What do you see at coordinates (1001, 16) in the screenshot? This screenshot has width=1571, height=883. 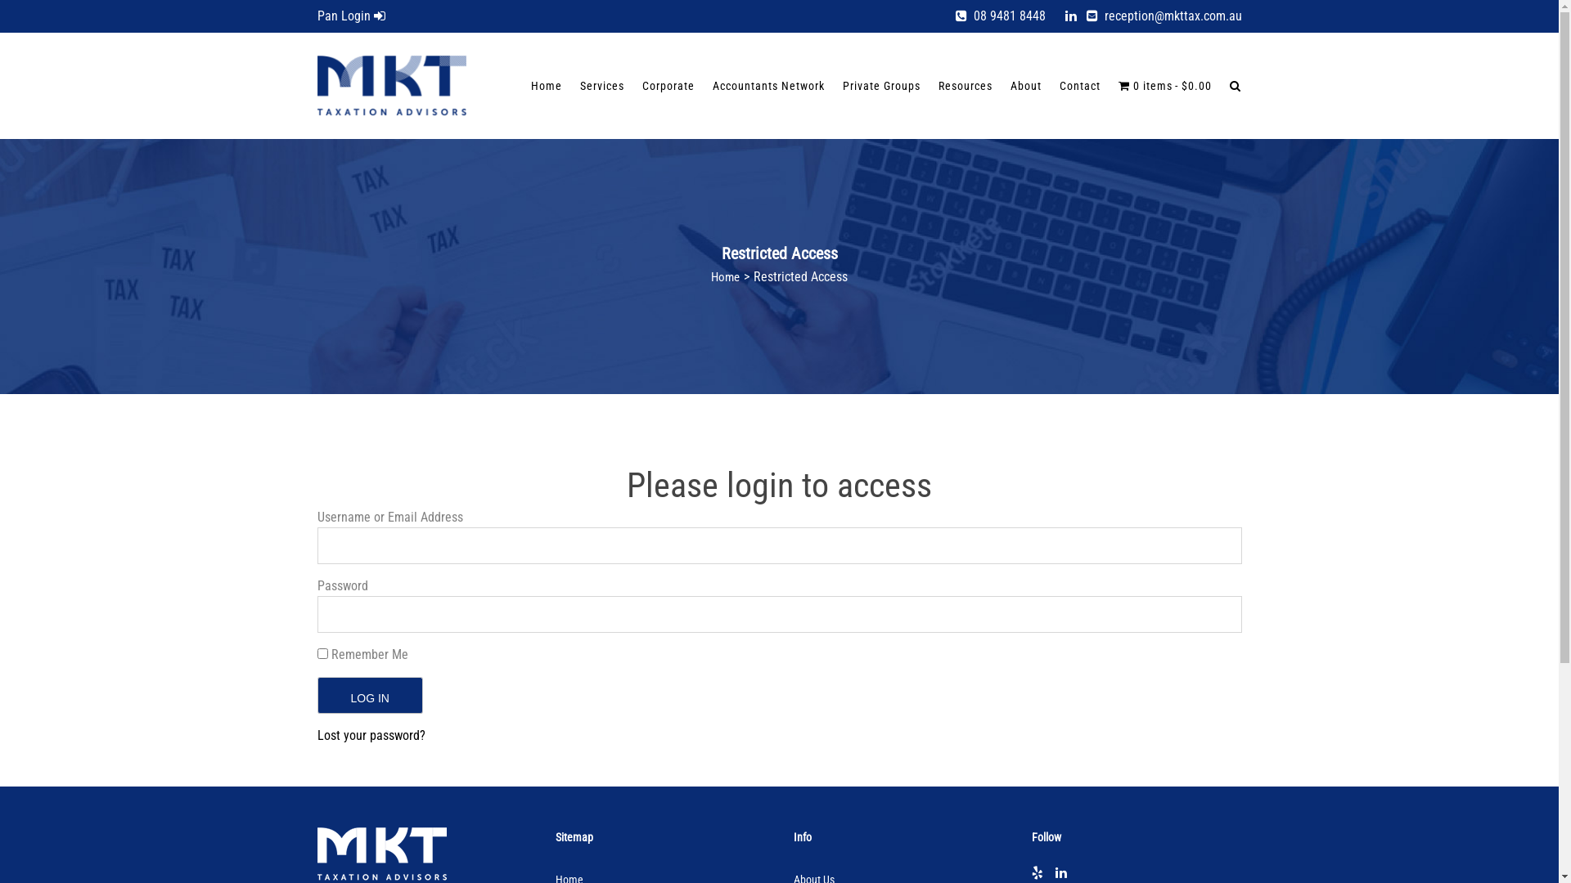 I see `08 9481 8448` at bounding box center [1001, 16].